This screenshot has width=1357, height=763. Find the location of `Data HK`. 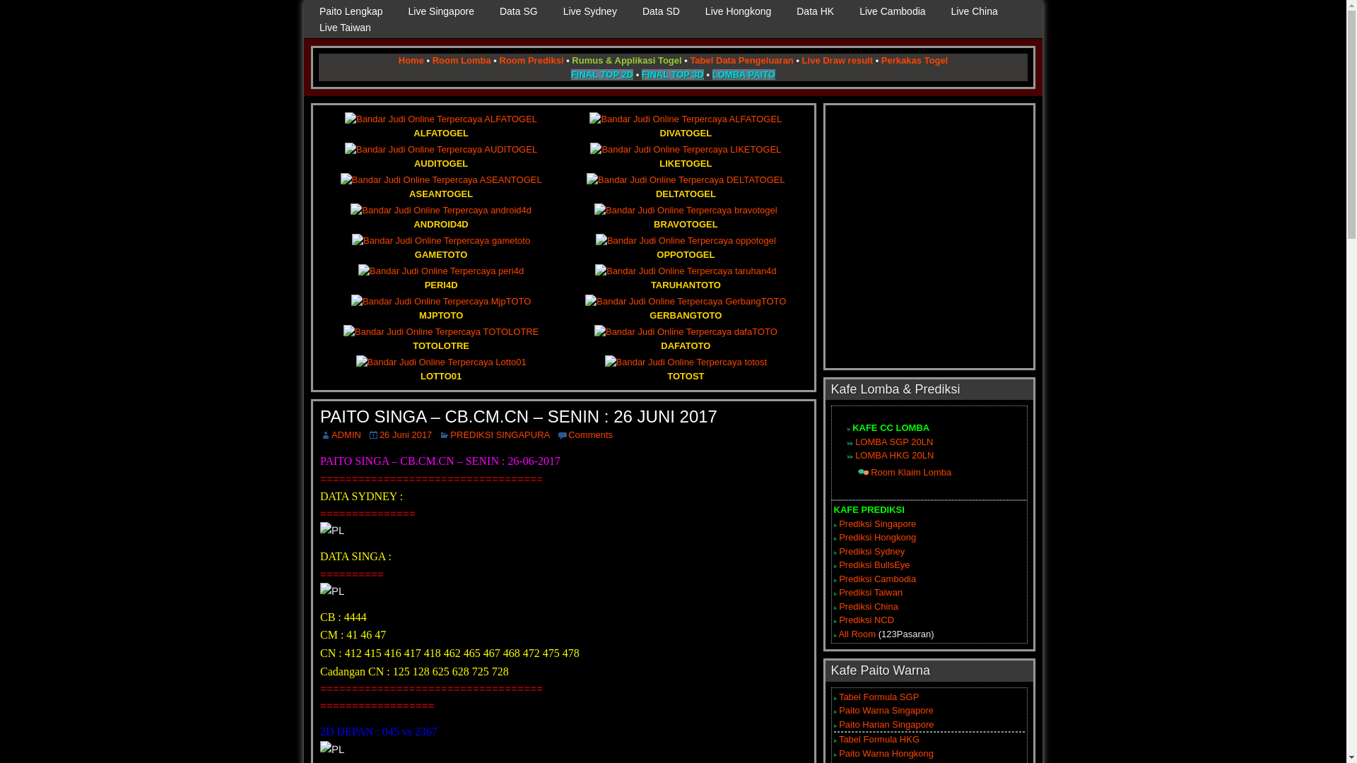

Data HK is located at coordinates (816, 11).